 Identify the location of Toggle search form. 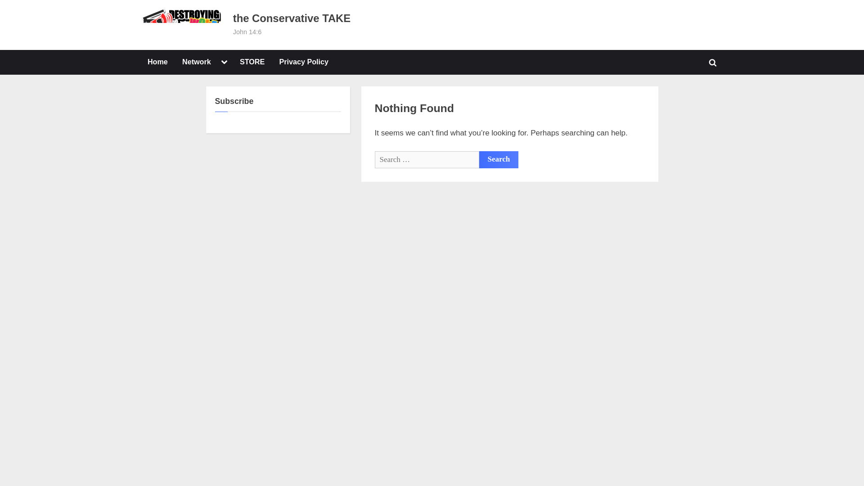
(713, 62).